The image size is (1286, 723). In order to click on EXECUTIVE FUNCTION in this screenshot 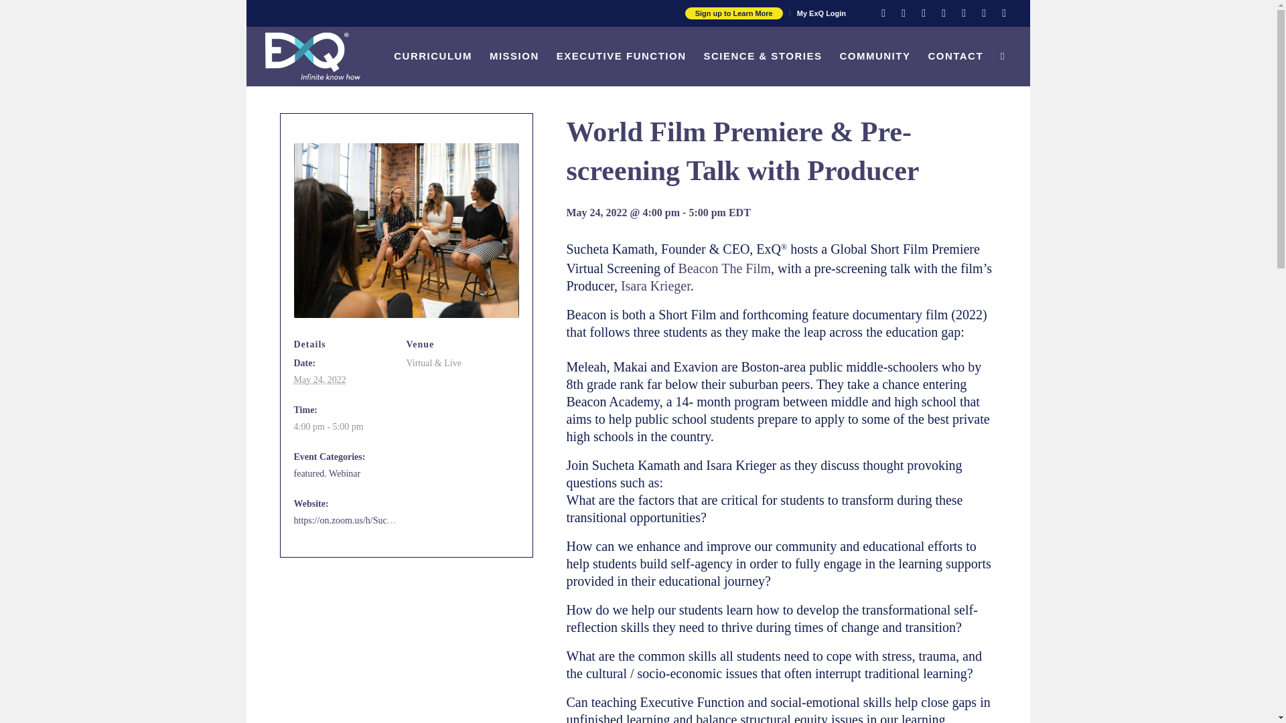, I will do `click(622, 56)`.